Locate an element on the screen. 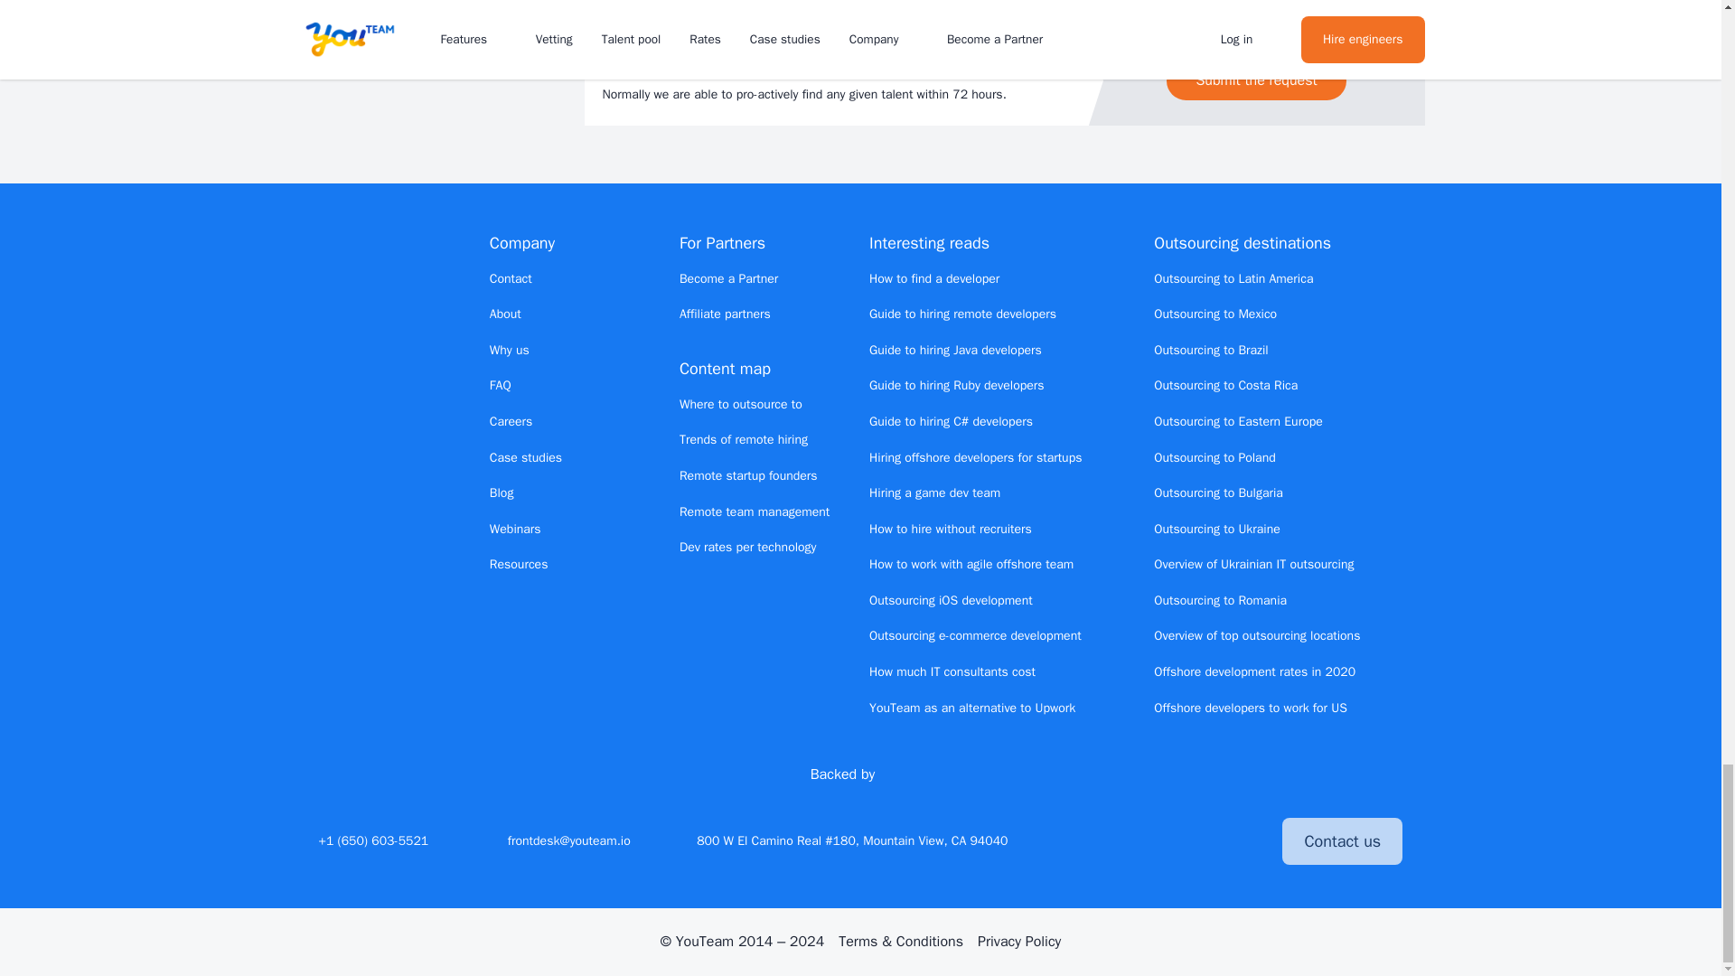 This screenshot has height=976, width=1735. Facebook is located at coordinates (1181, 840).